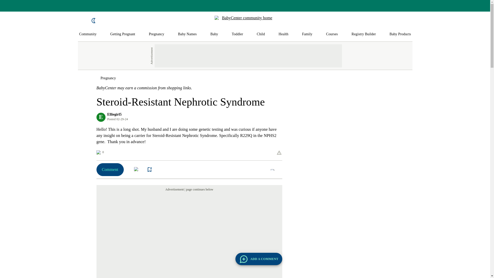 This screenshot has width=494, height=278. What do you see at coordinates (364, 34) in the screenshot?
I see `Registry Builder` at bounding box center [364, 34].